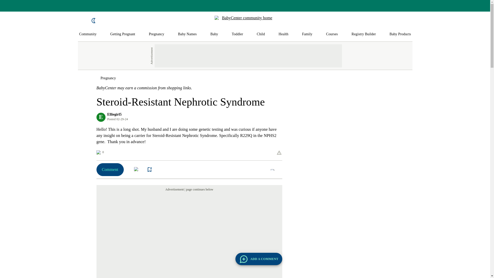 This screenshot has width=494, height=278. What do you see at coordinates (364, 34) in the screenshot?
I see `Registry Builder` at bounding box center [364, 34].